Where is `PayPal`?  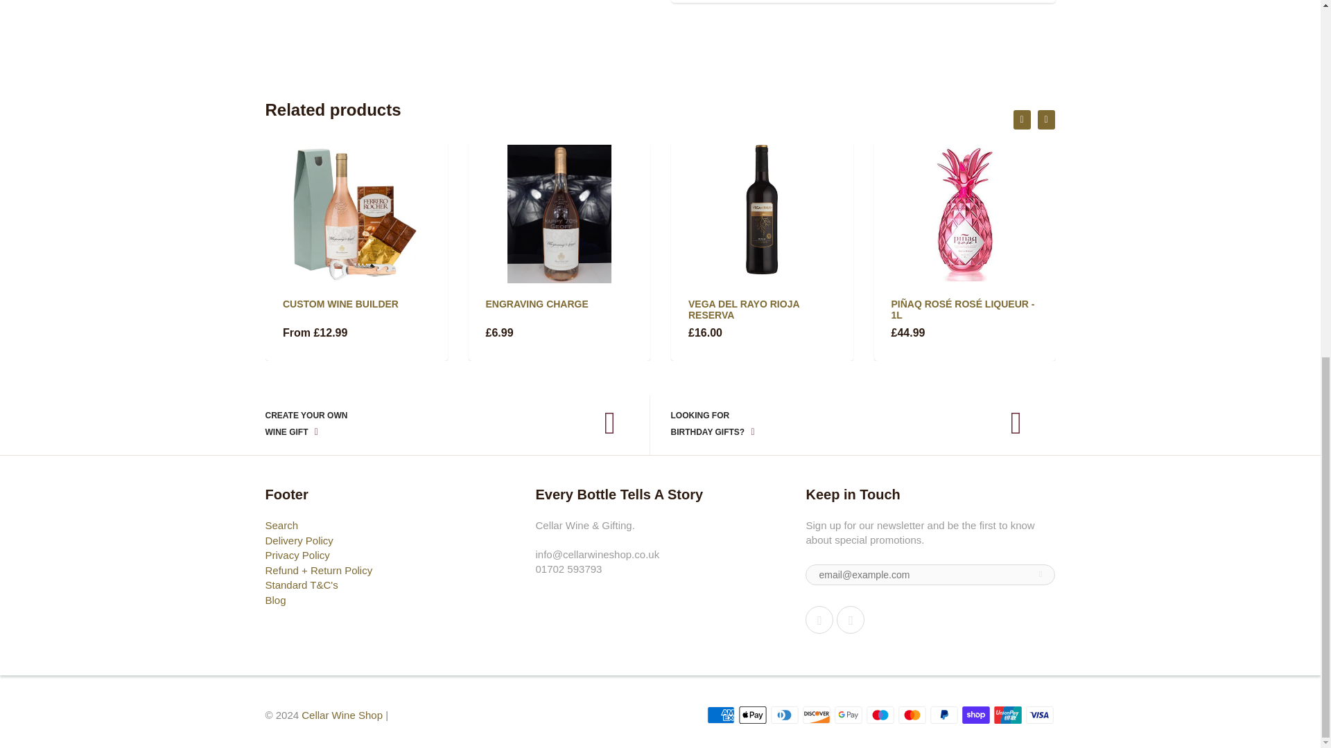
PayPal is located at coordinates (944, 715).